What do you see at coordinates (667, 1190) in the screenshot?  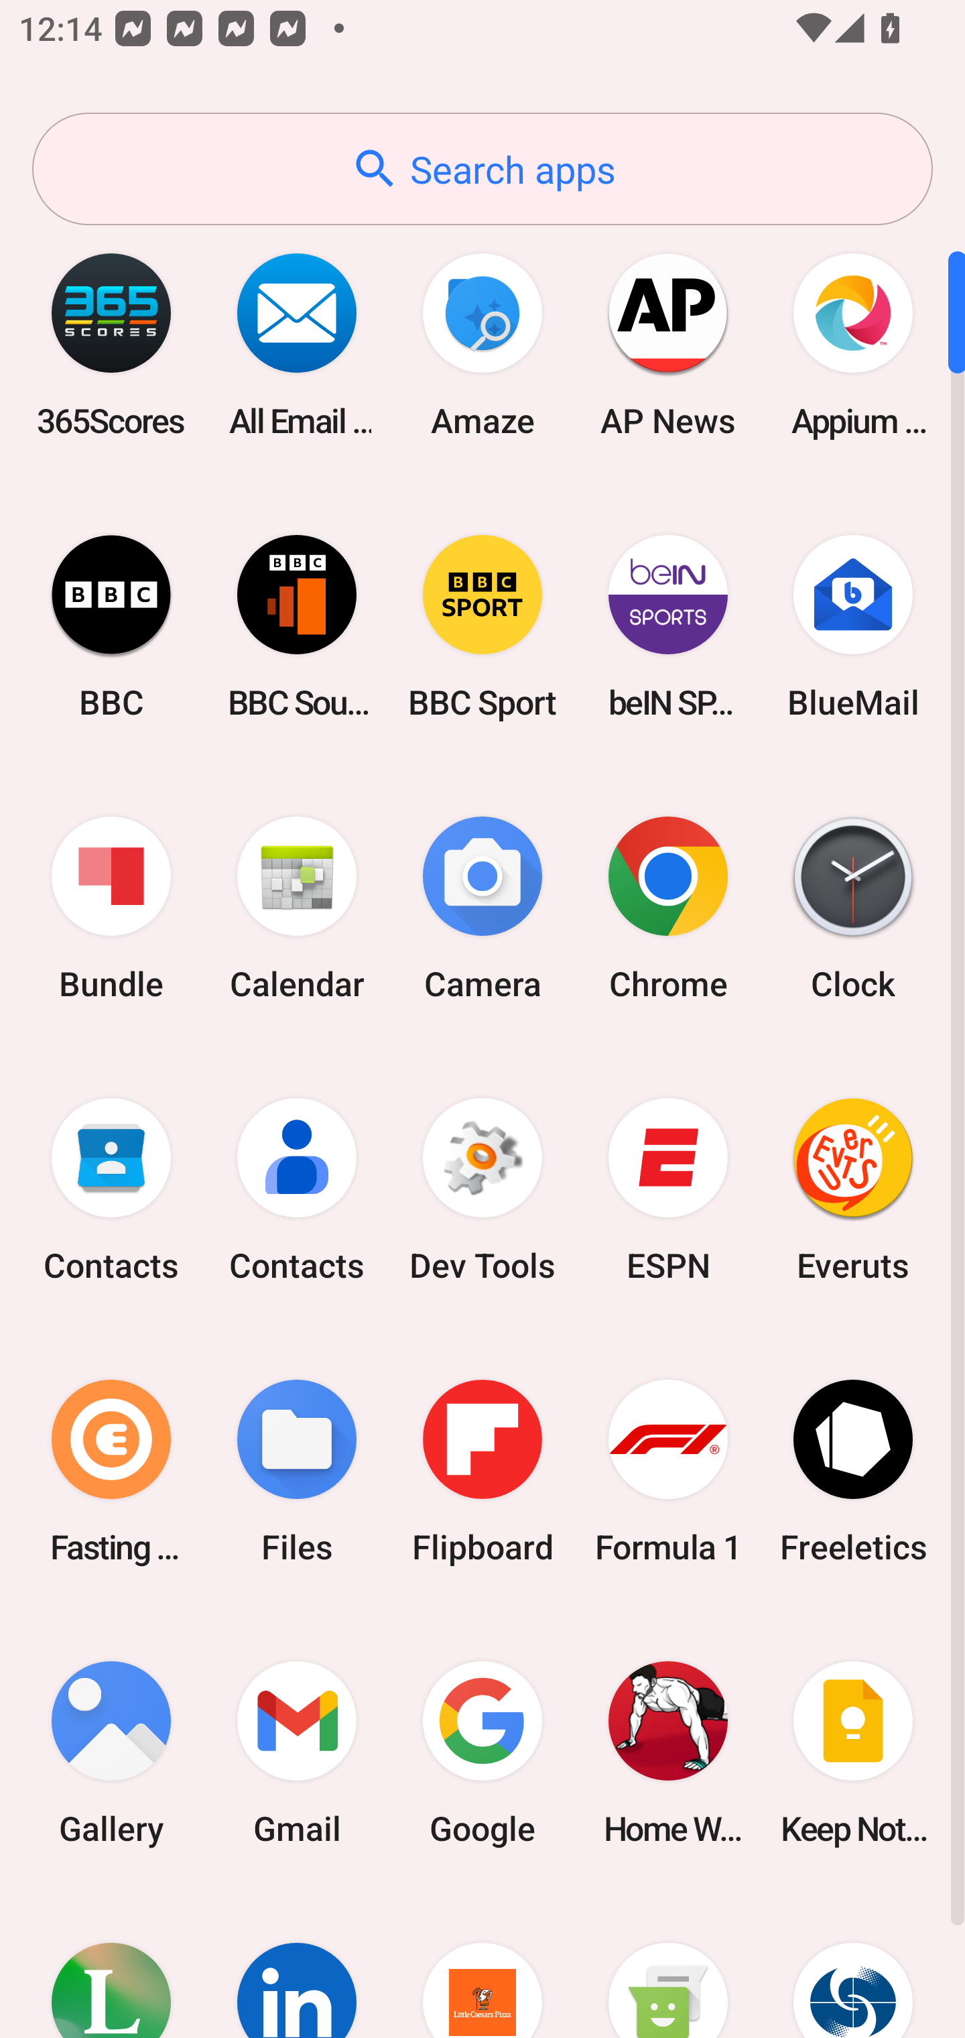 I see `ESPN` at bounding box center [667, 1190].